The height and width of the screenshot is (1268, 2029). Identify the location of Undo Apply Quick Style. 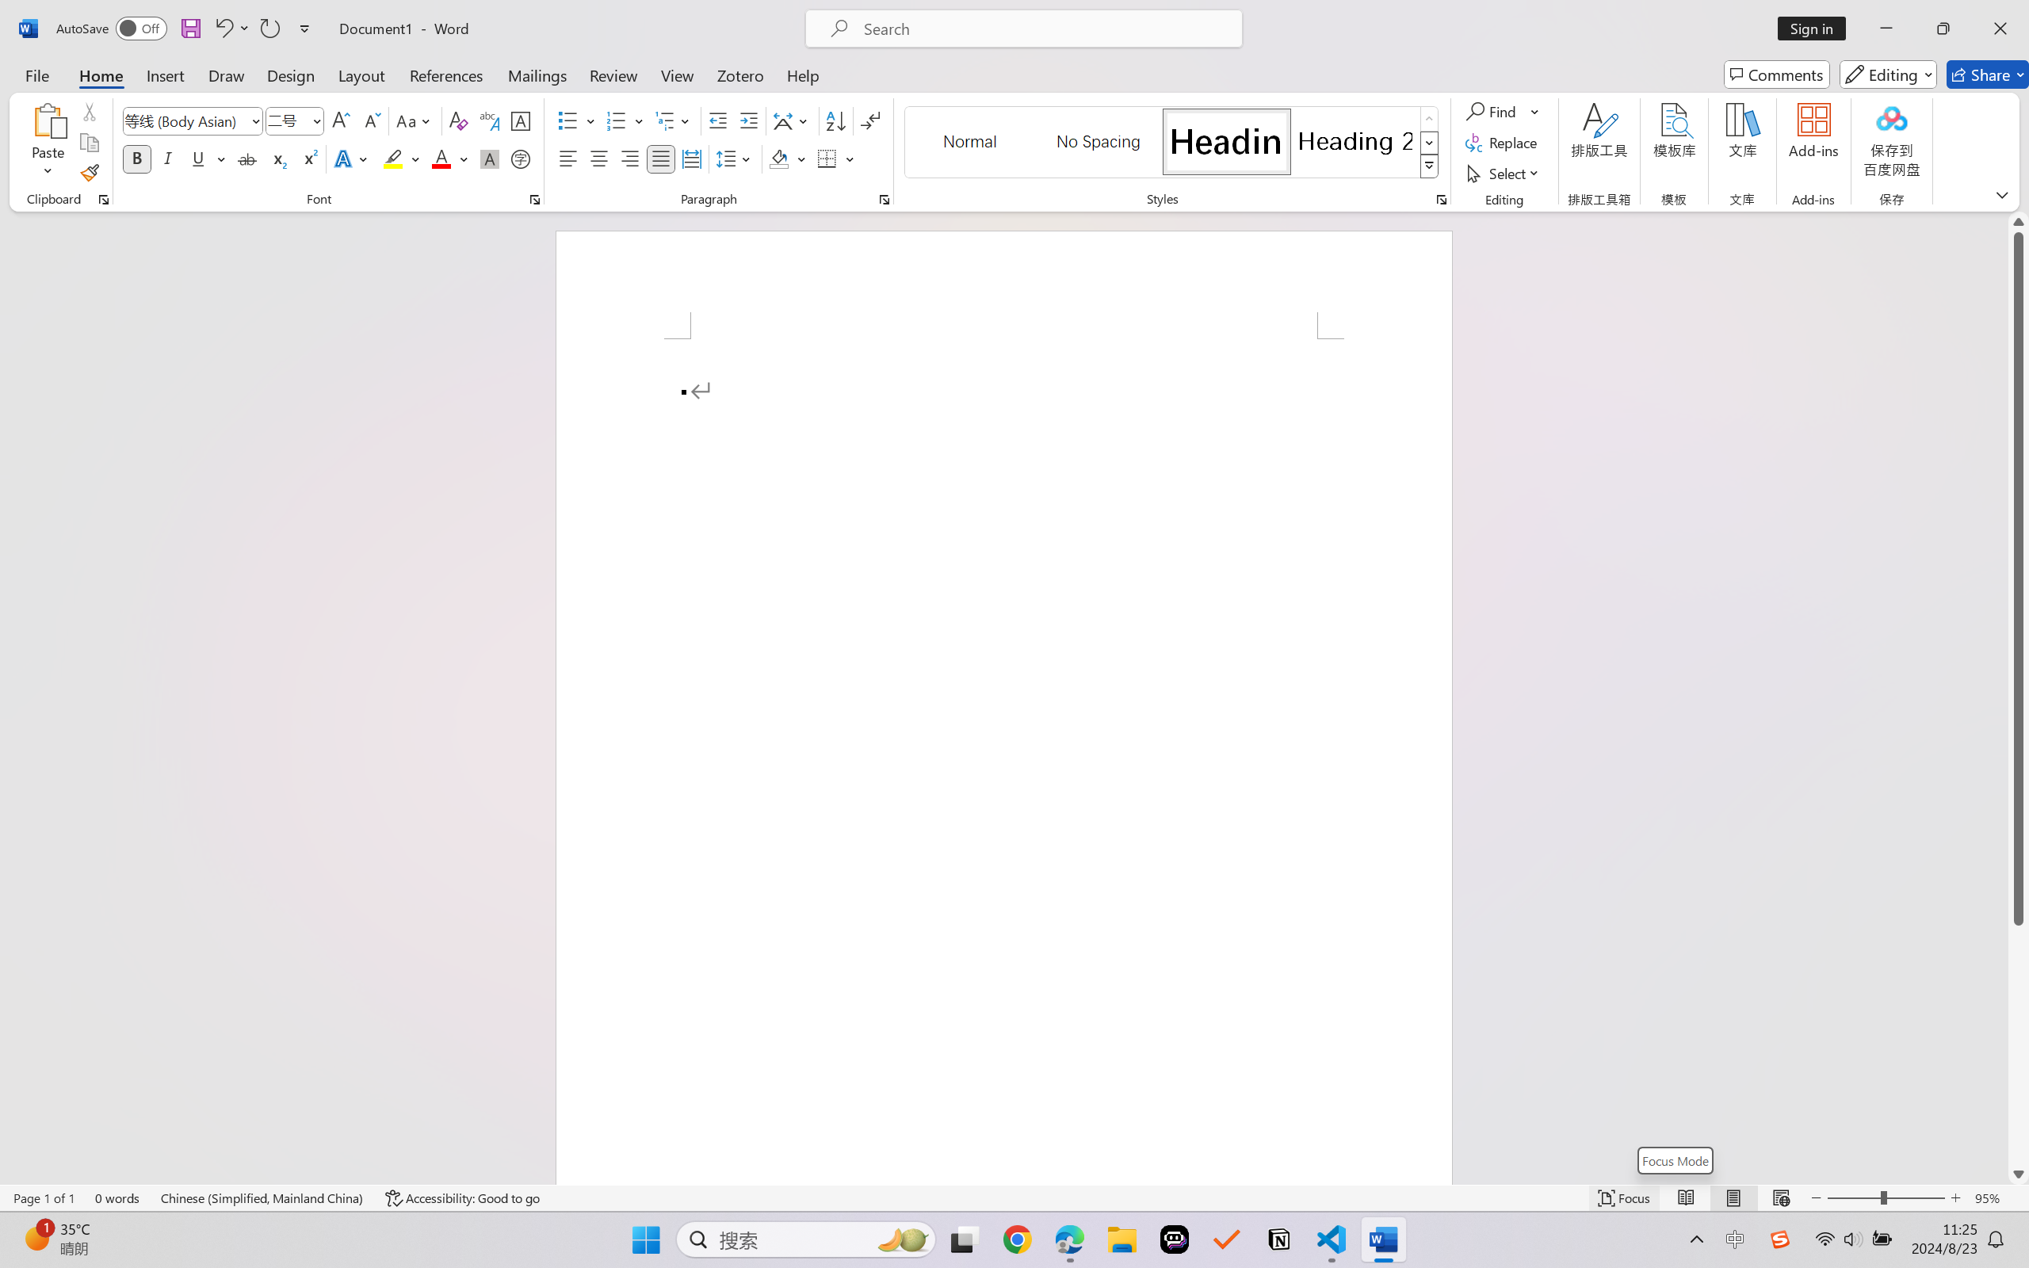
(223, 29).